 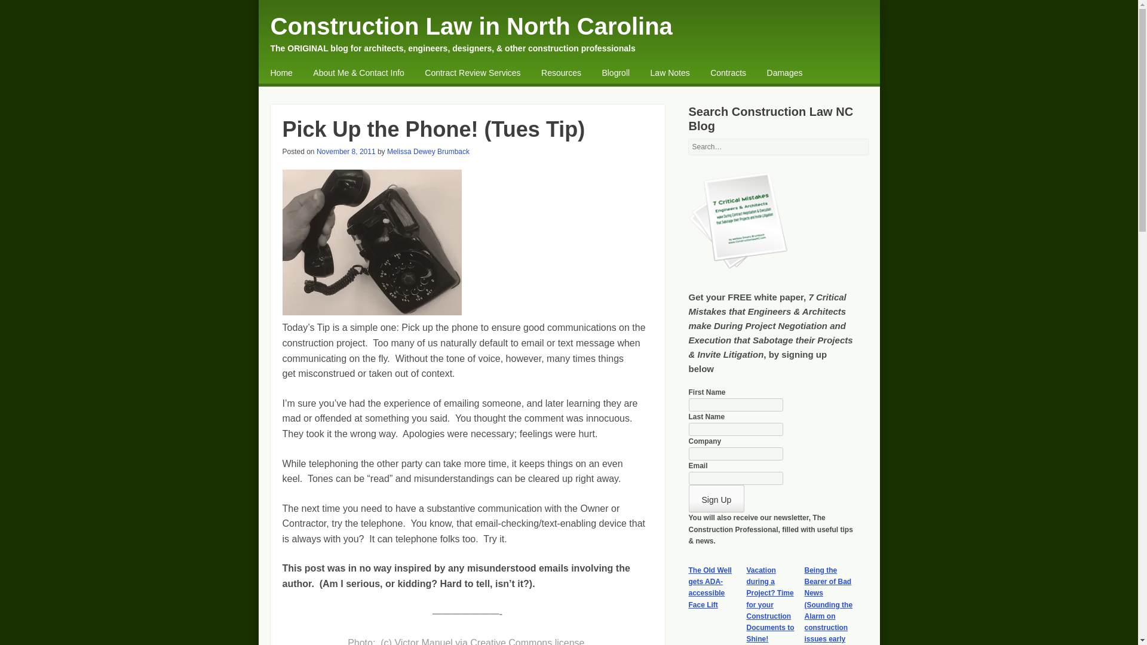 What do you see at coordinates (716, 498) in the screenshot?
I see `Sign Up` at bounding box center [716, 498].